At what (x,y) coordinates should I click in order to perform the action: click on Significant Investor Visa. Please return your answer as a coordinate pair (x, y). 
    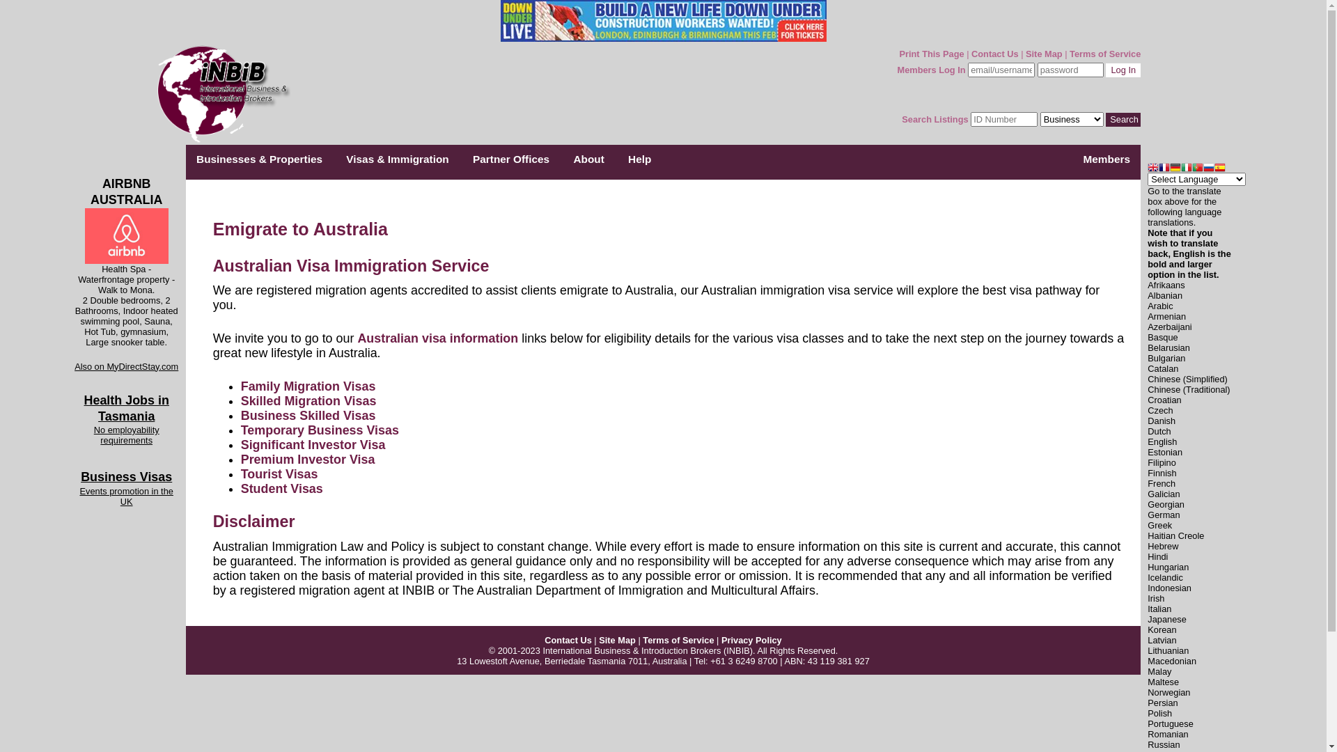
    Looking at the image, I should click on (313, 445).